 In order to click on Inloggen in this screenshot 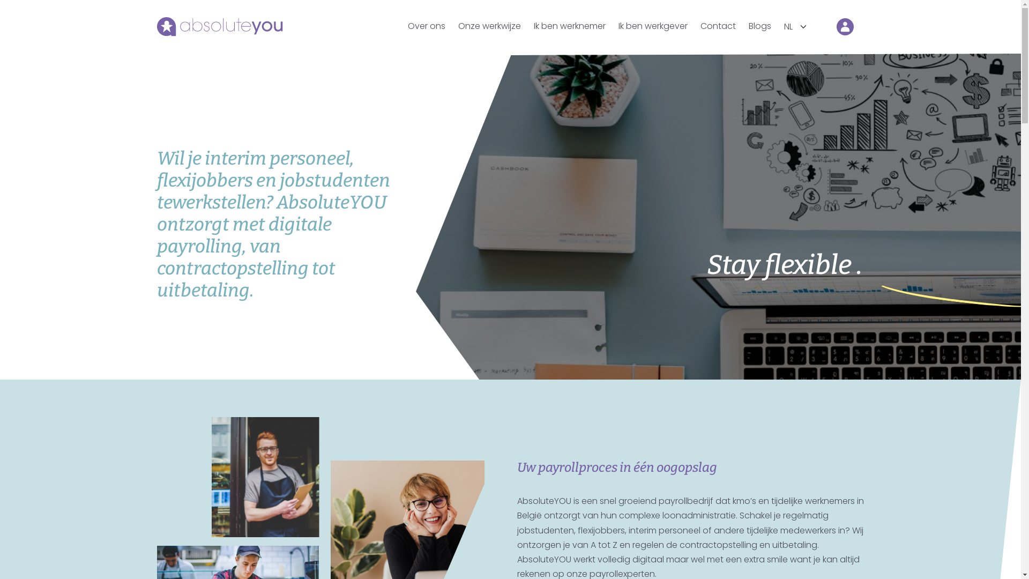, I will do `click(845, 27)`.